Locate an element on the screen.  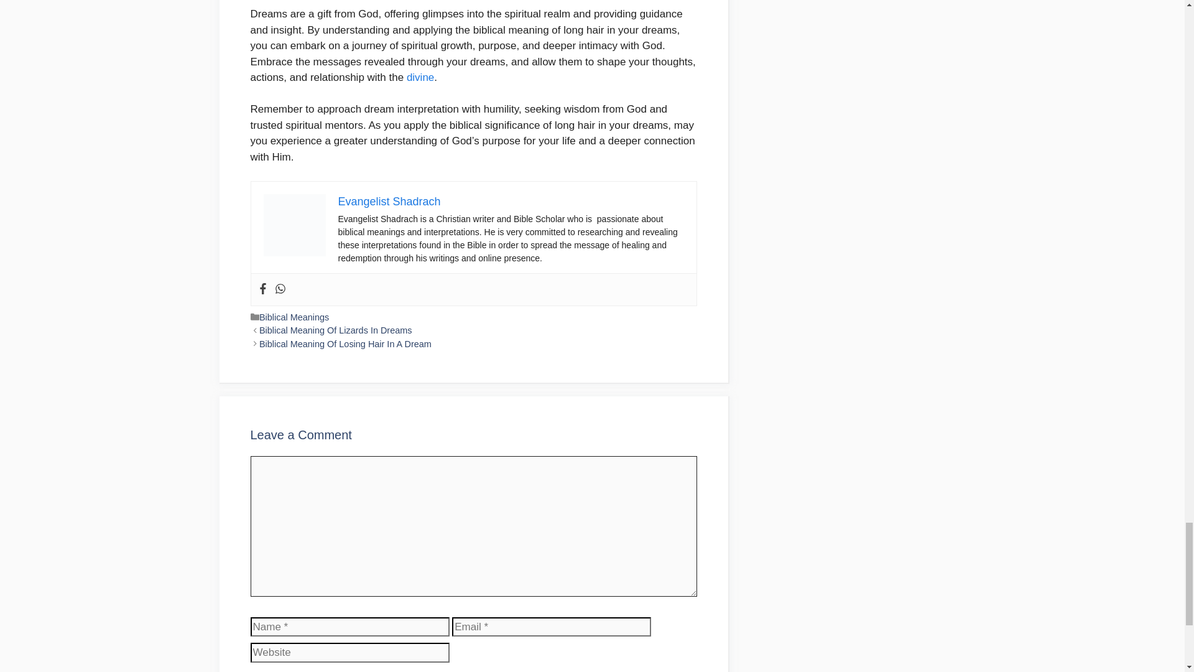
divine is located at coordinates (420, 77).